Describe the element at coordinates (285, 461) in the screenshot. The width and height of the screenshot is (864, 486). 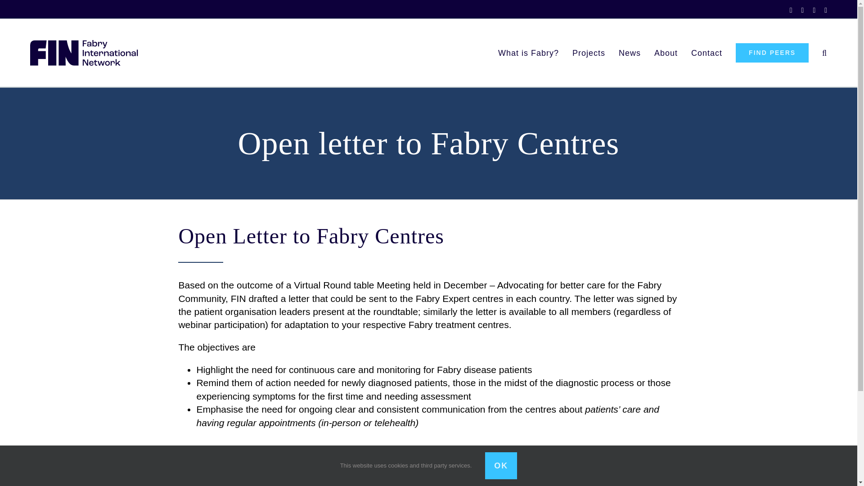
I see `CLICK HERE TO DOWNLOAD THE LETTER` at that location.